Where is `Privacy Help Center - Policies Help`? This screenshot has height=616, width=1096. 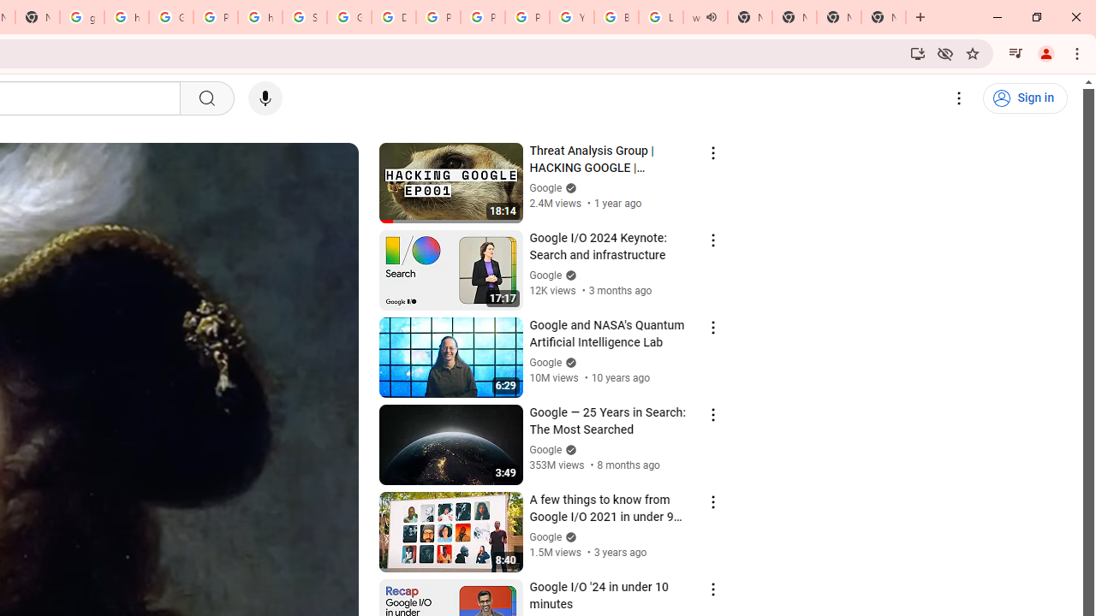
Privacy Help Center - Policies Help is located at coordinates (483, 17).